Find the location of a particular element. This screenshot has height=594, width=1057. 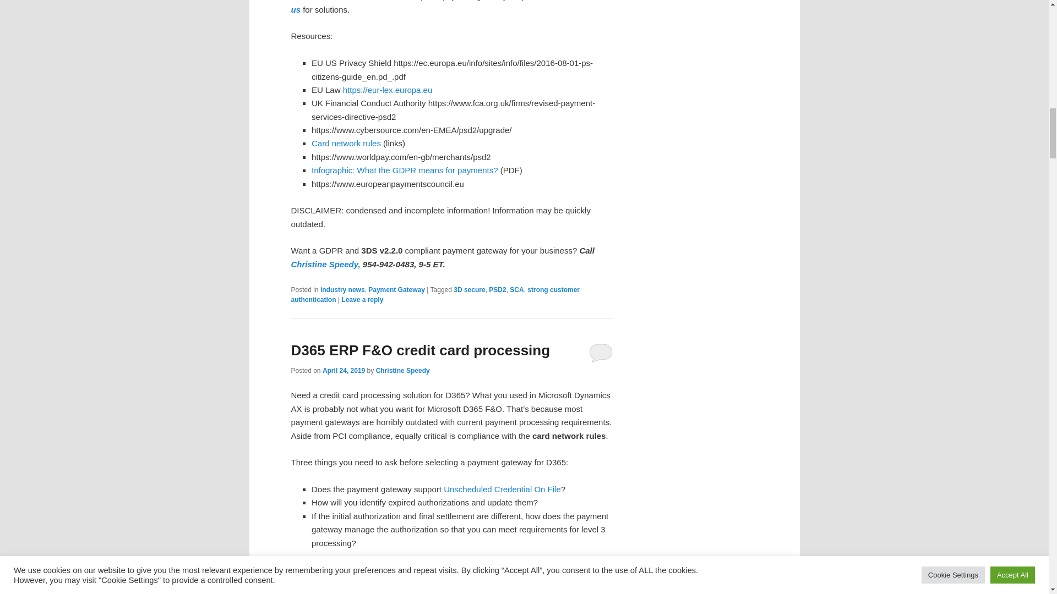

3D secure is located at coordinates (469, 289).